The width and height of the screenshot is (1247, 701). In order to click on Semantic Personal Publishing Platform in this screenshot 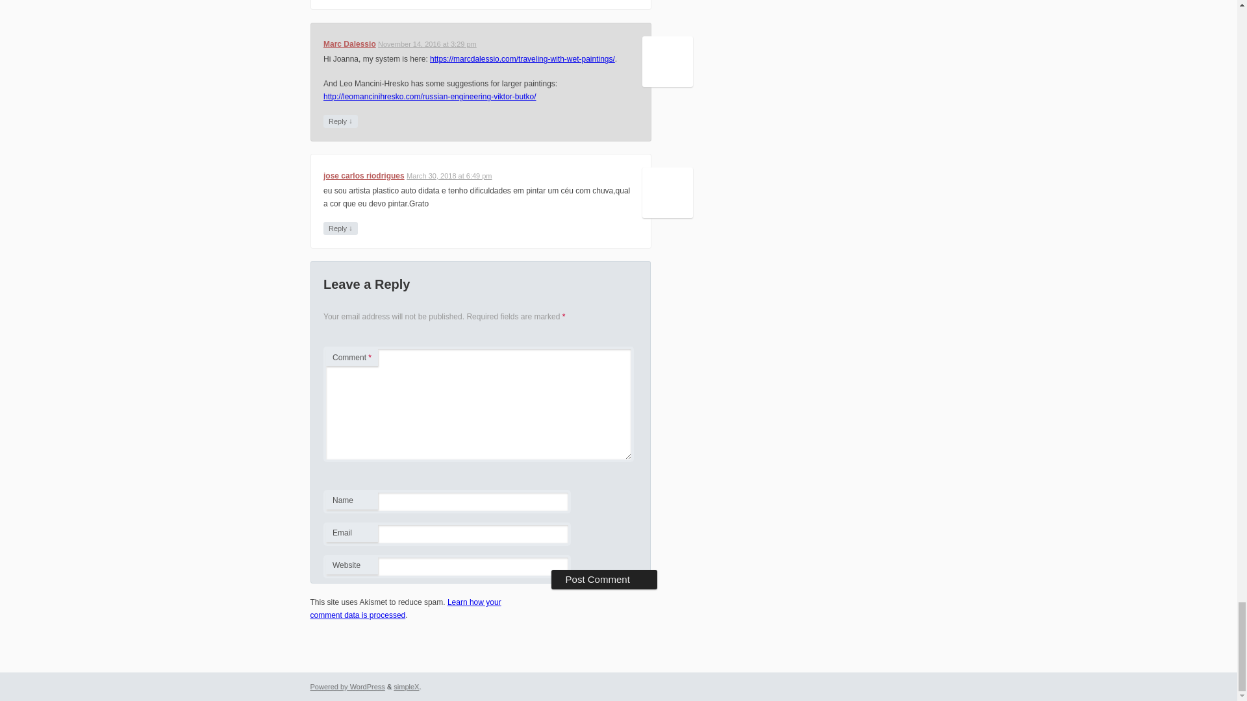, I will do `click(348, 686)`.